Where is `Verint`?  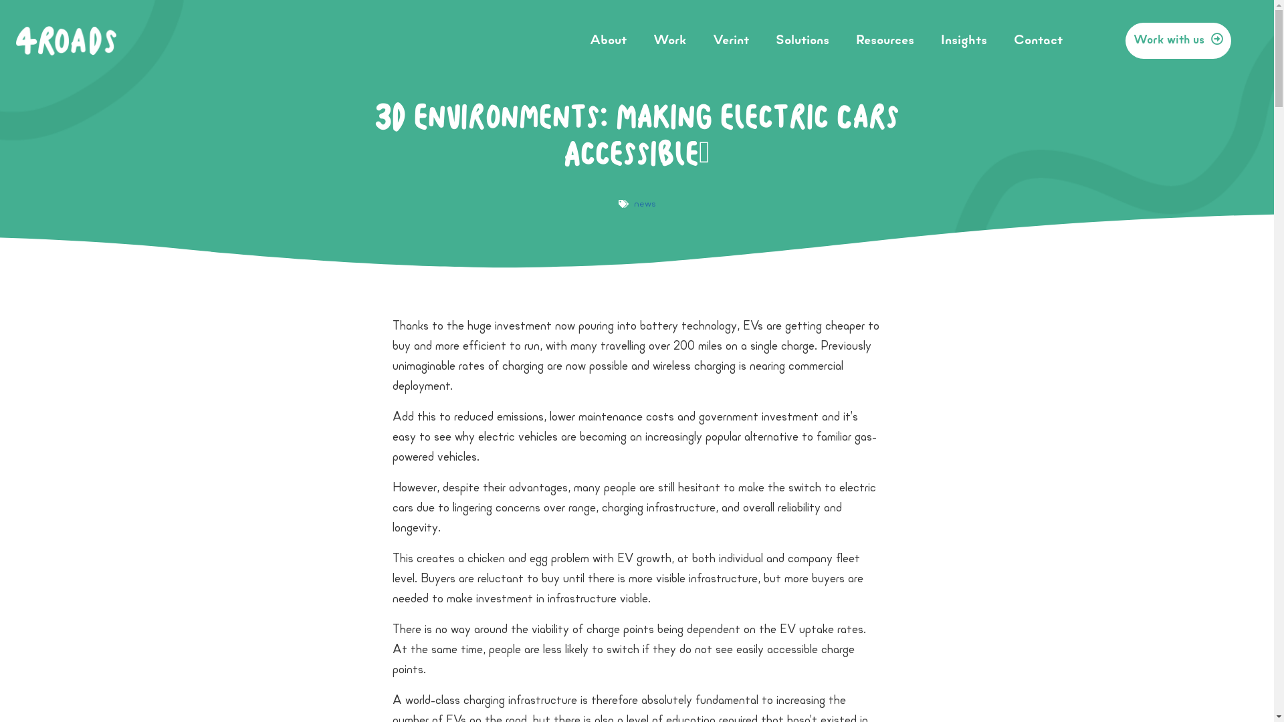 Verint is located at coordinates (731, 41).